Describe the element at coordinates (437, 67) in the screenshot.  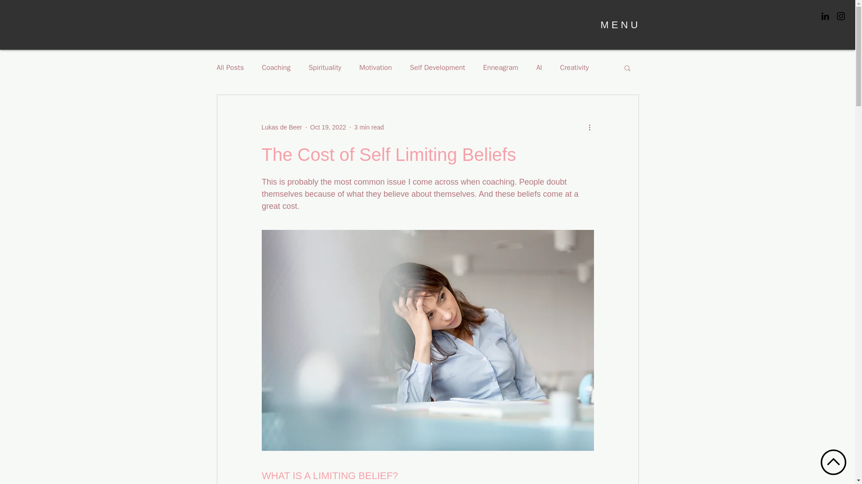
I see `Self Development` at that location.